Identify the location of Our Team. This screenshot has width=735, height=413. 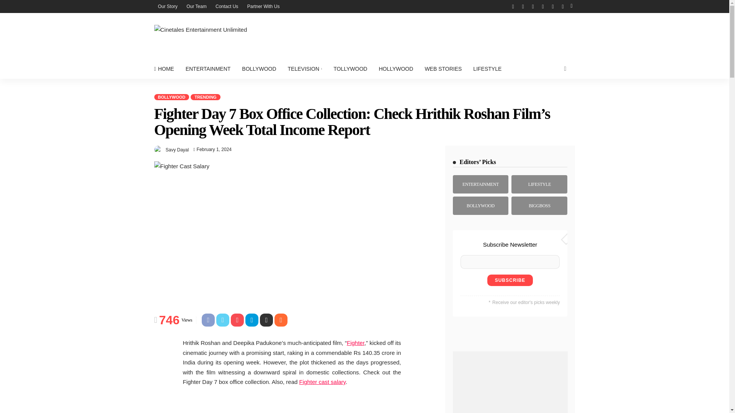
(196, 6).